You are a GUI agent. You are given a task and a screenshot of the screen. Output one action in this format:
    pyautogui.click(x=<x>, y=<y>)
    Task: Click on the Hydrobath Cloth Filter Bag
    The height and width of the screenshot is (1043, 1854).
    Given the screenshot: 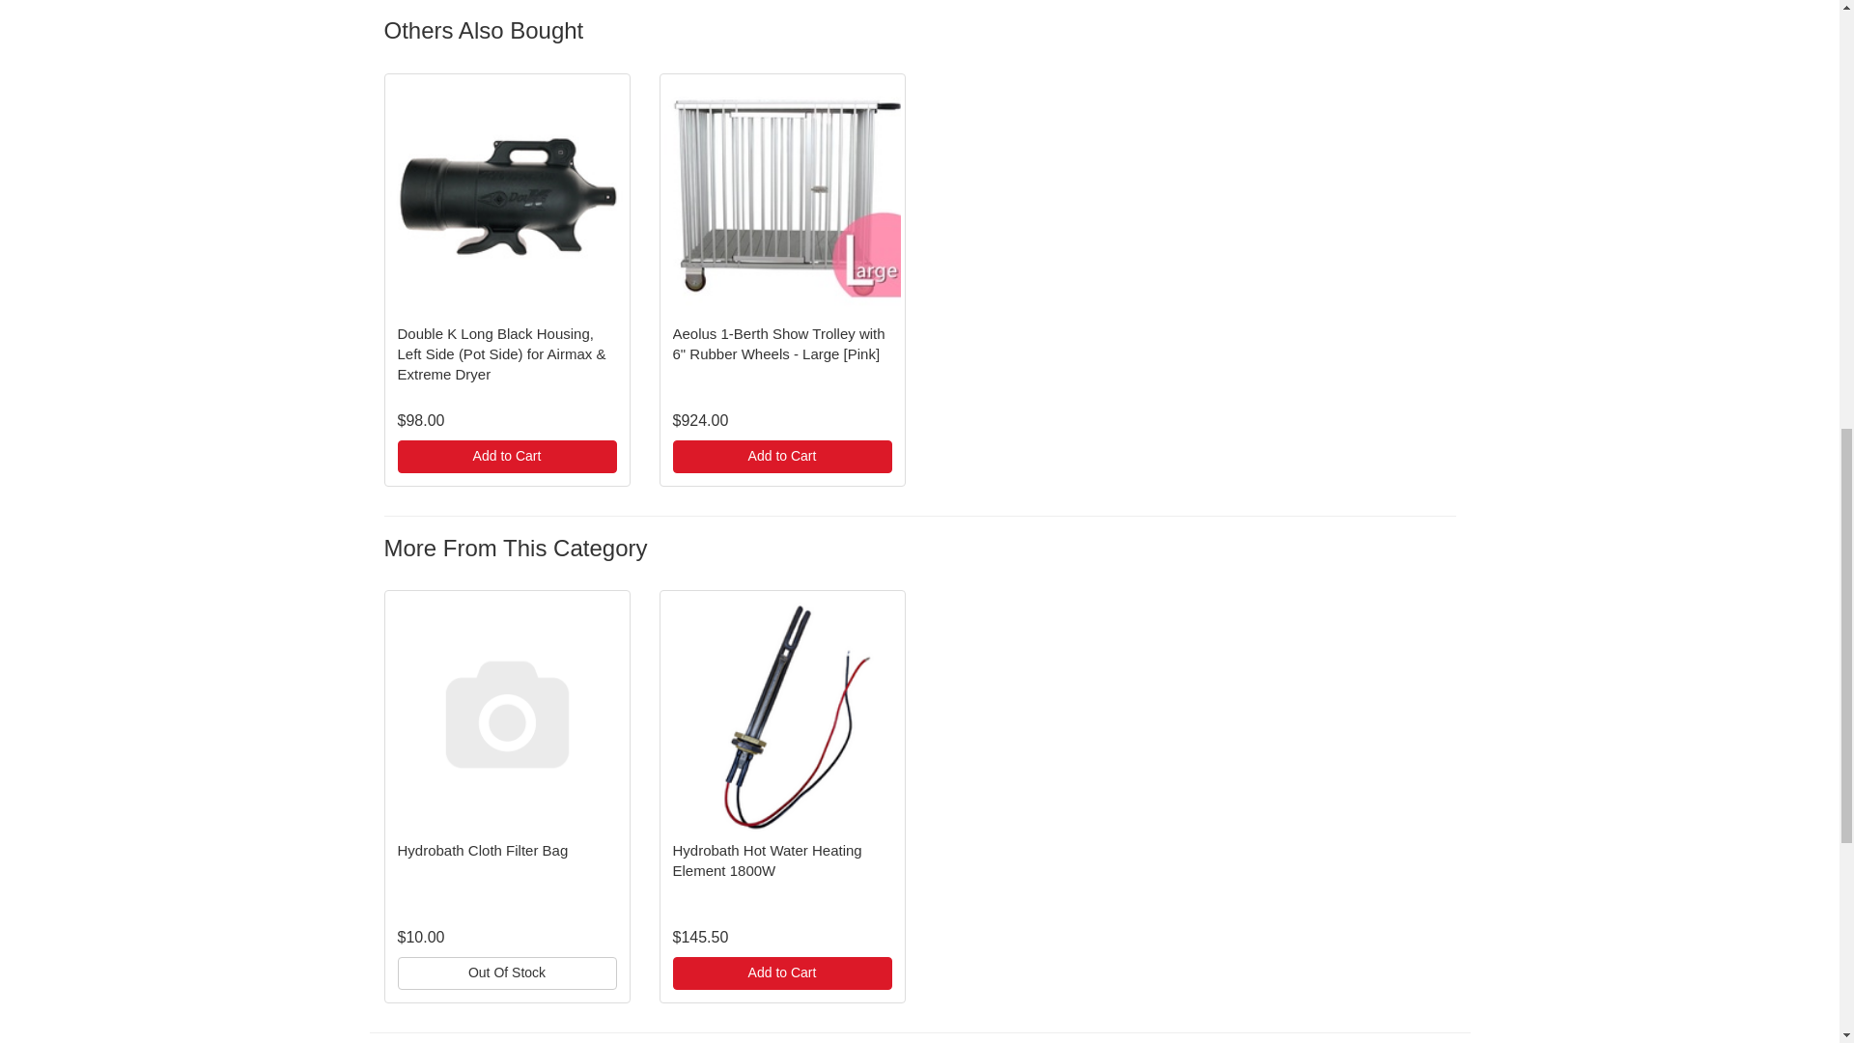 What is the action you would take?
    pyautogui.click(x=483, y=850)
    